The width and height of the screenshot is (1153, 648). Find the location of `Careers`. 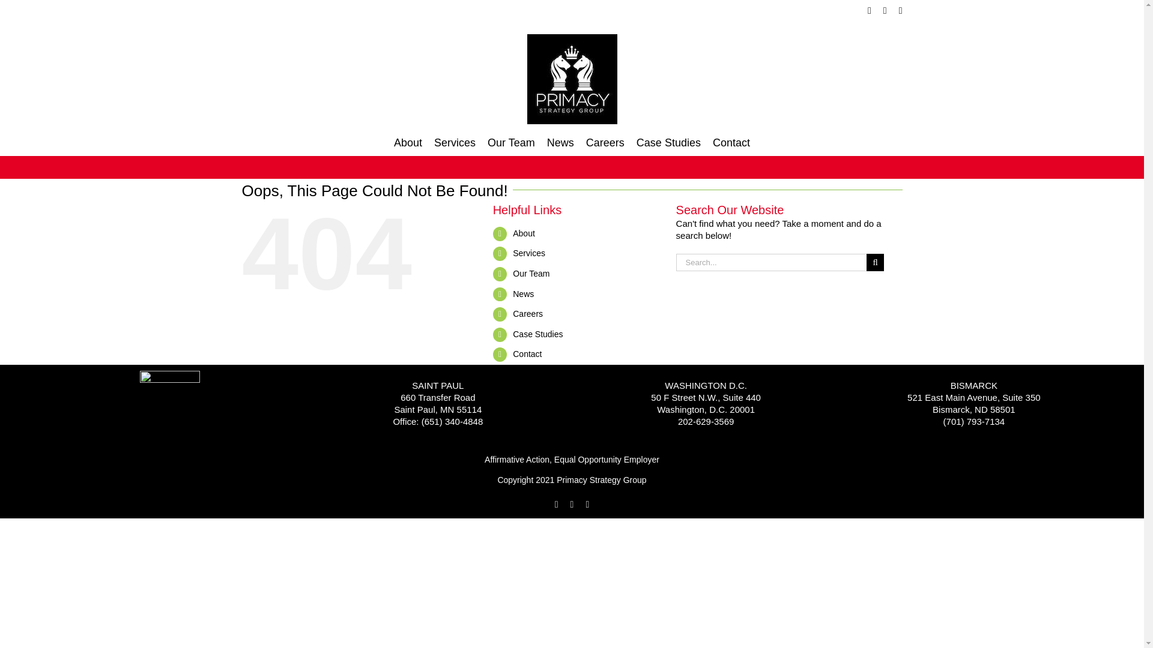

Careers is located at coordinates (528, 314).